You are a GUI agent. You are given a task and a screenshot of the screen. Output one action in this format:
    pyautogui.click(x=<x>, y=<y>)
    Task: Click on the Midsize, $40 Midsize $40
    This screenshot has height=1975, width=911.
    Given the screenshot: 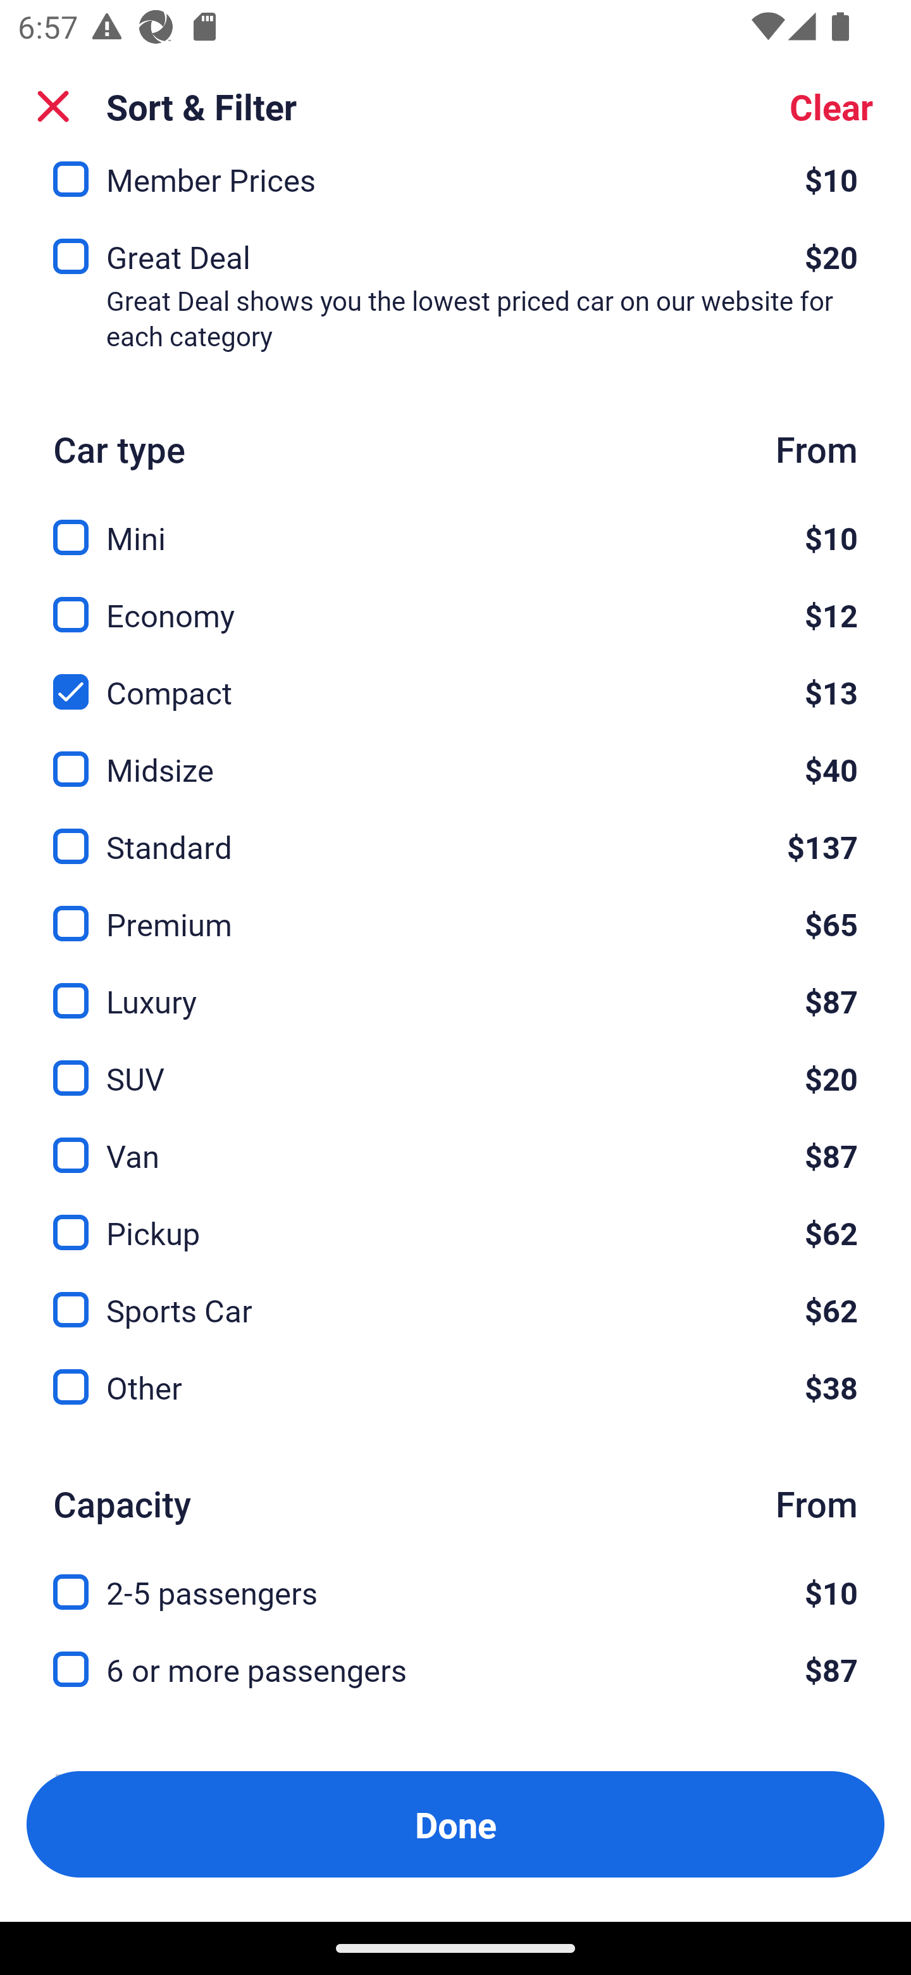 What is the action you would take?
    pyautogui.click(x=455, y=755)
    